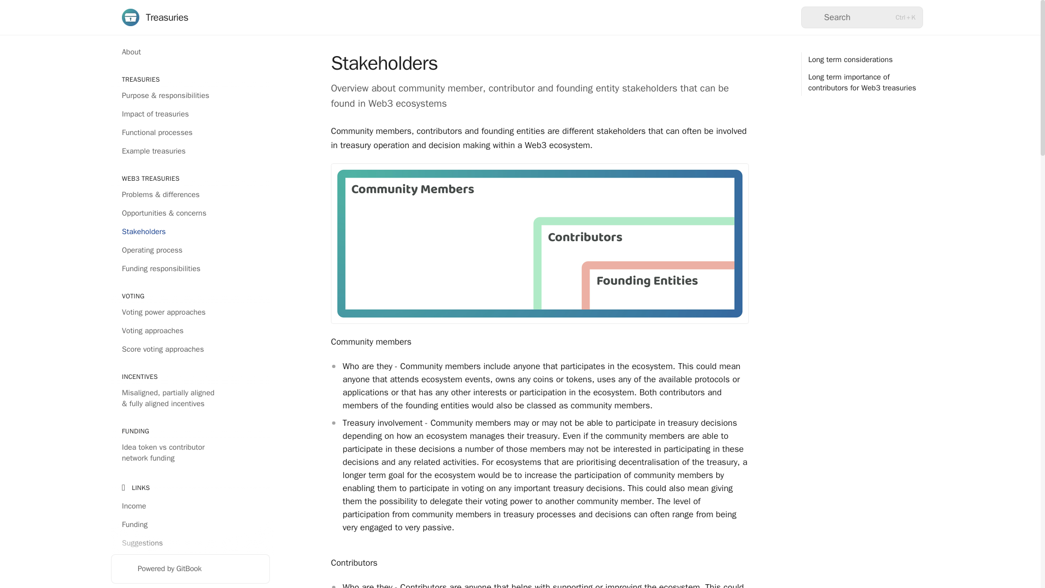 This screenshot has height=588, width=1045. What do you see at coordinates (190, 313) in the screenshot?
I see `Voting power approaches` at bounding box center [190, 313].